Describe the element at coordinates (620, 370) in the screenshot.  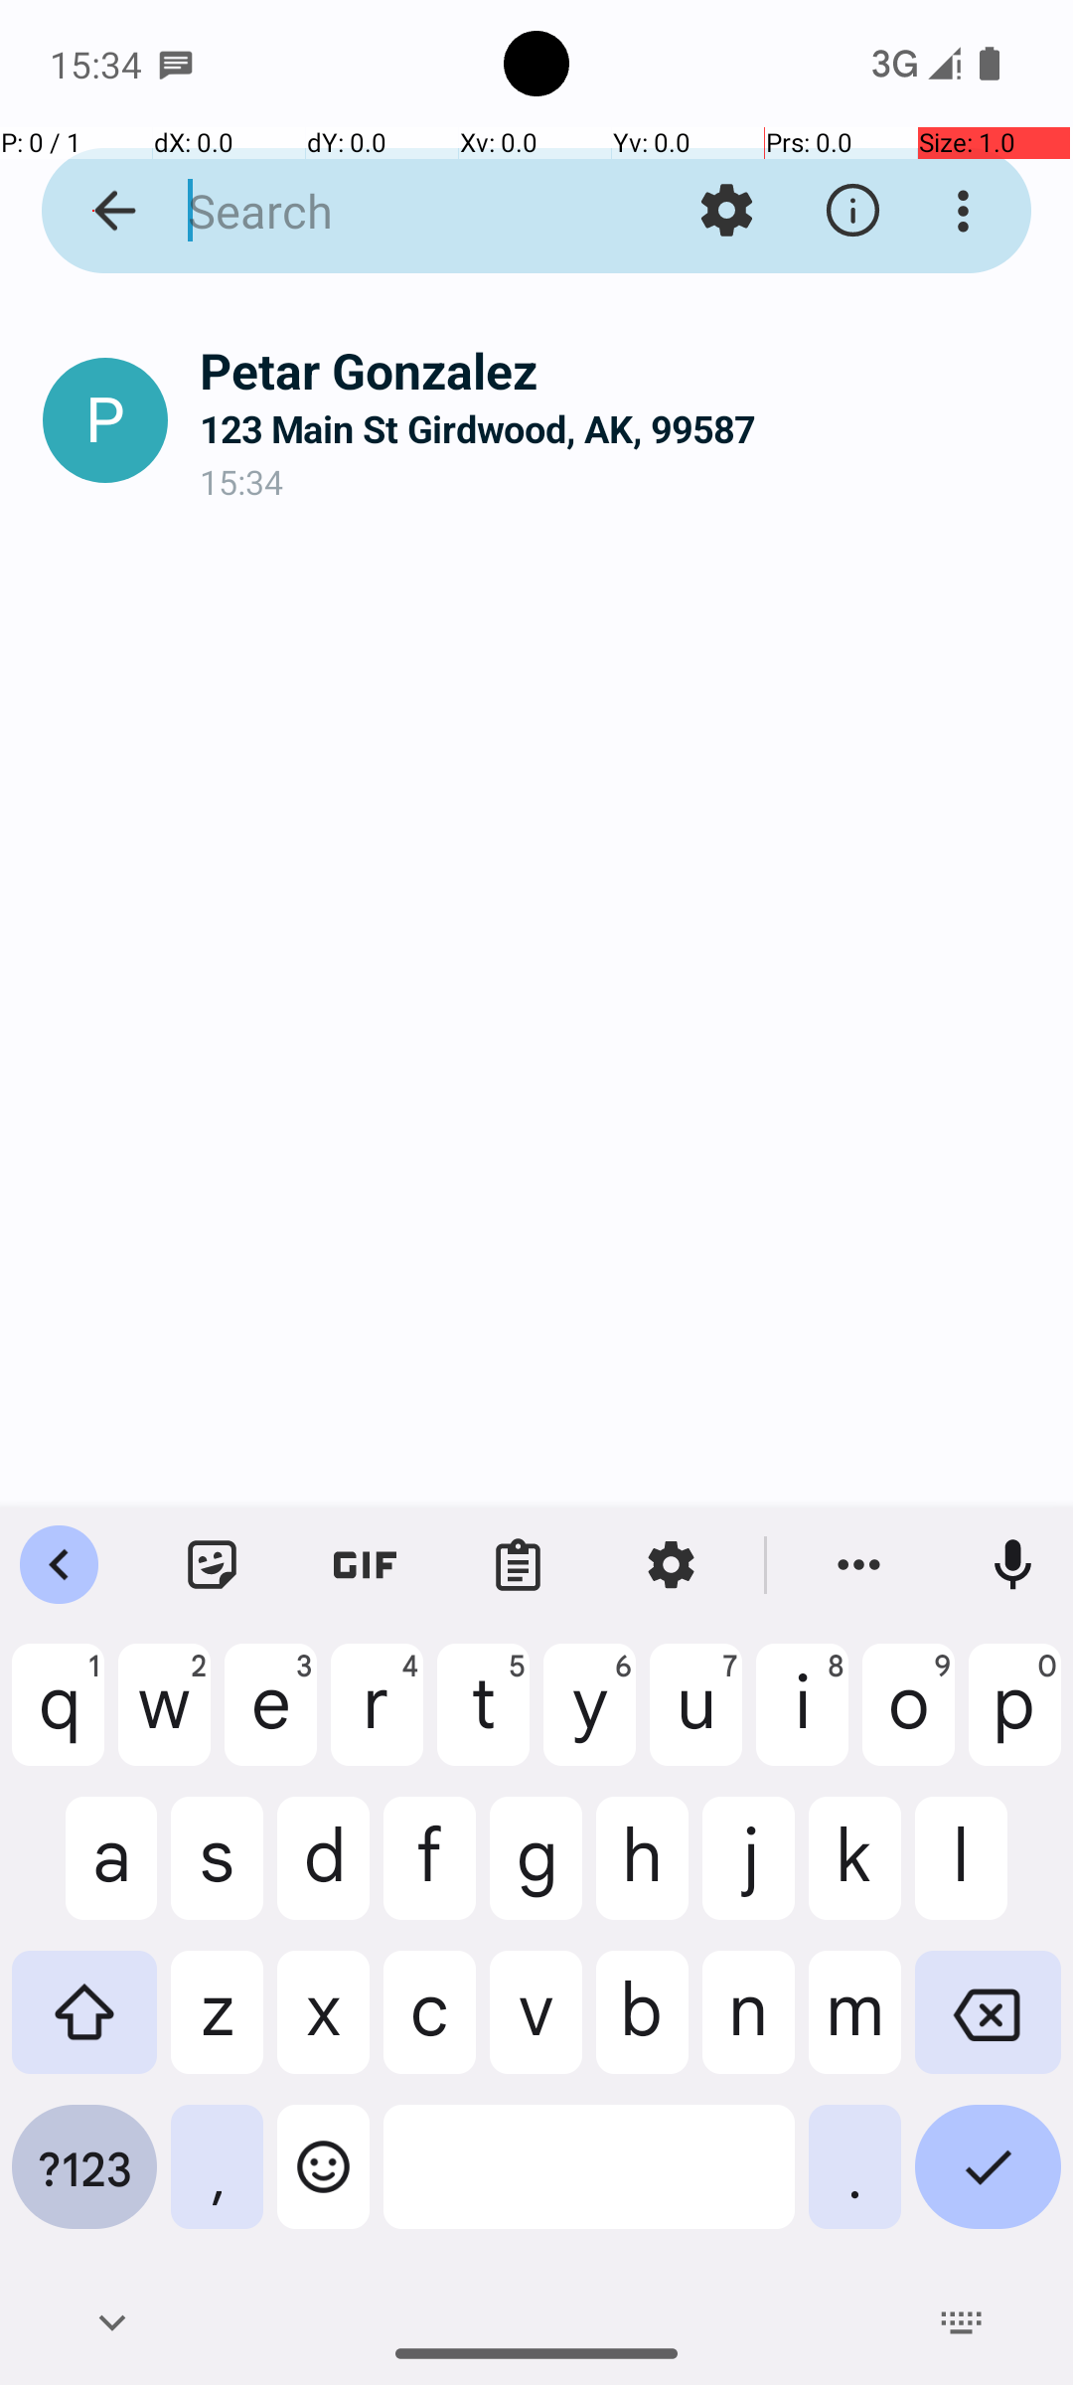
I see `Petar Gonzalez` at that location.